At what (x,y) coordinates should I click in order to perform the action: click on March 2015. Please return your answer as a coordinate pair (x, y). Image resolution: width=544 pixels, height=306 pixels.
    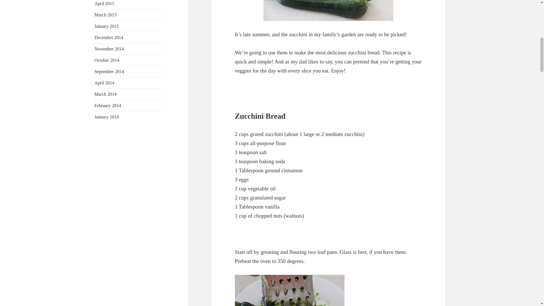
    Looking at the image, I should click on (106, 15).